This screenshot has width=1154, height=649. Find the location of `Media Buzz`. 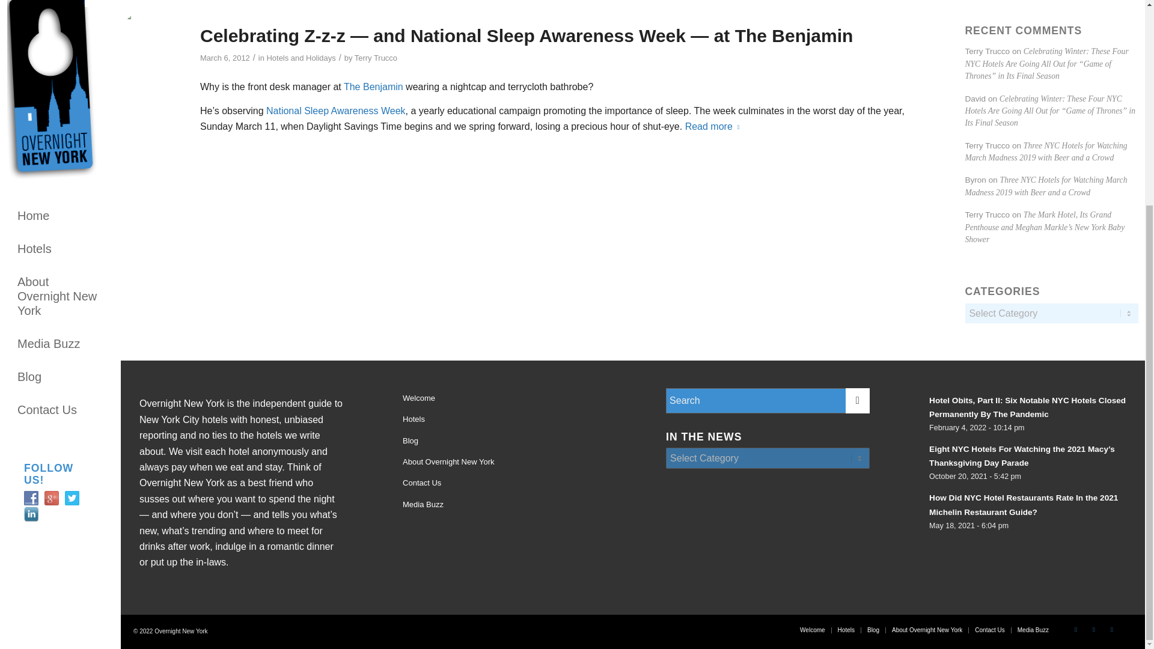

Media Buzz is located at coordinates (60, 50).